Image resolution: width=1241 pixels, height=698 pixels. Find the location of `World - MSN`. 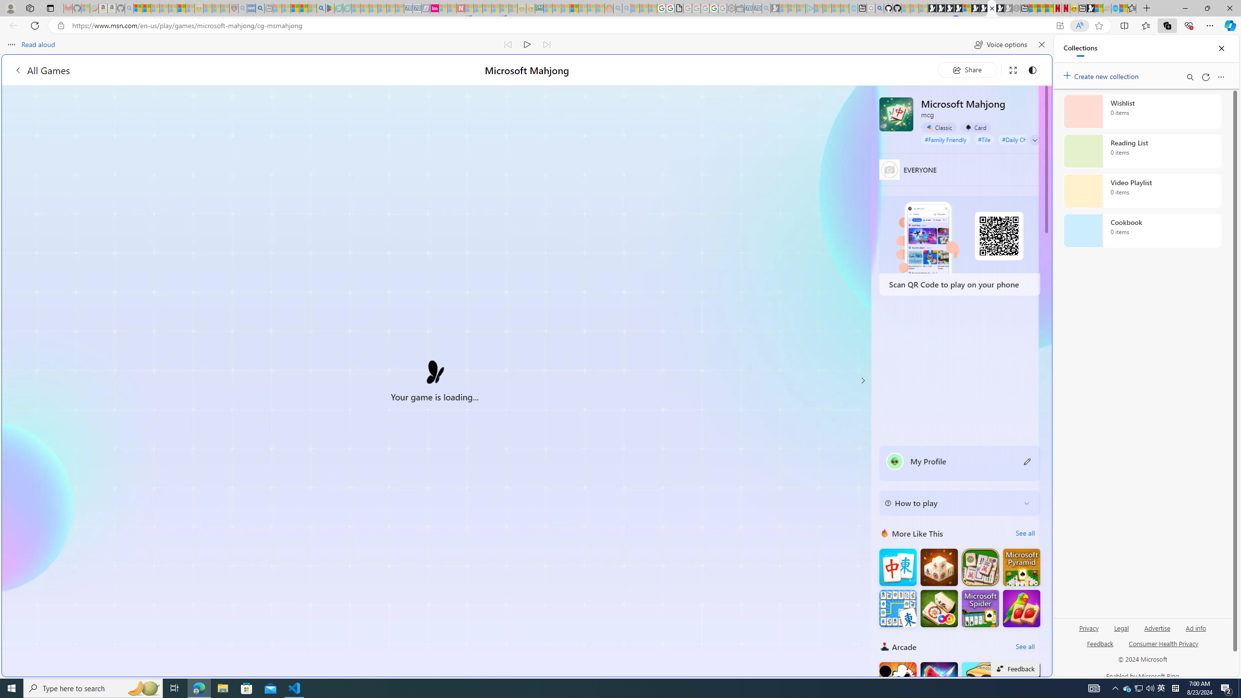

World - MSN is located at coordinates (1098, 8).